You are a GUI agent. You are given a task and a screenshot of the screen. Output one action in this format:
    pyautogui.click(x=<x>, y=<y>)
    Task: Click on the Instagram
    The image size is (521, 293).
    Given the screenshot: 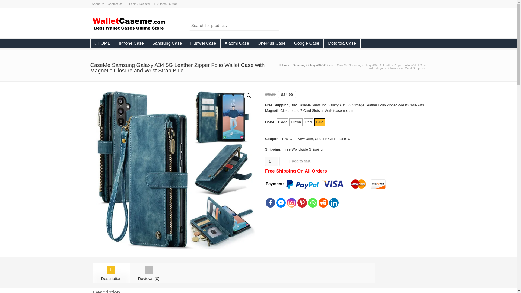 What is the action you would take?
    pyautogui.click(x=291, y=203)
    